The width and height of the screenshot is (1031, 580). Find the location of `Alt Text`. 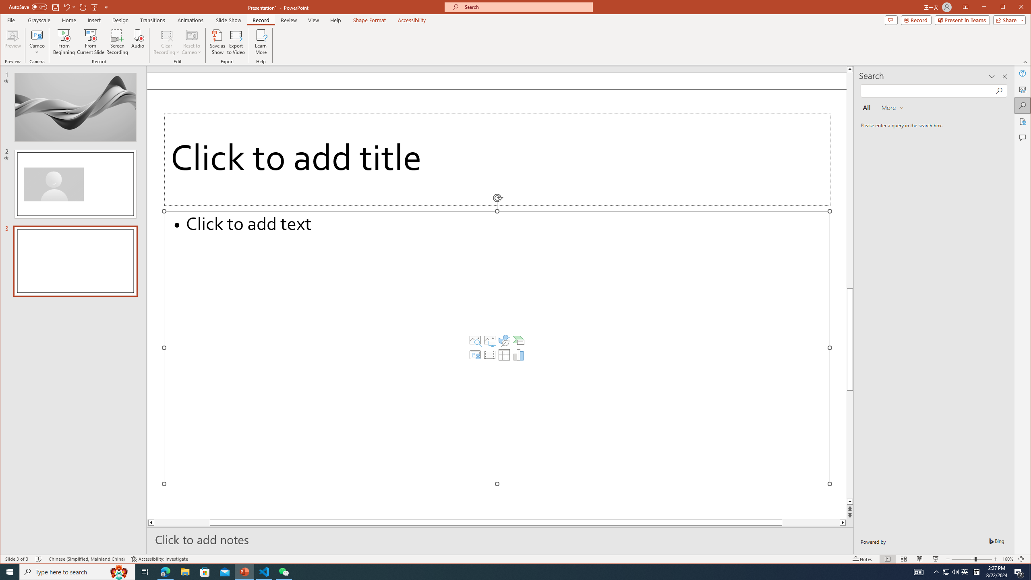

Alt Text is located at coordinates (1023, 89).